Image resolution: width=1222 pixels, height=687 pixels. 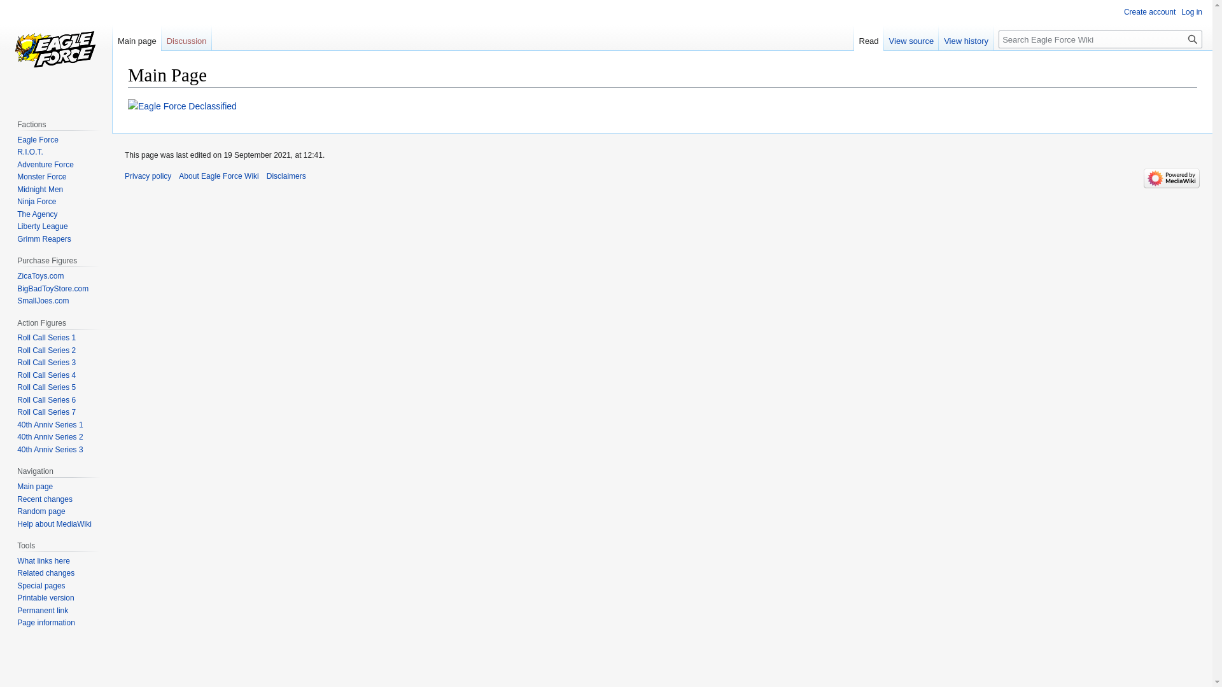 I want to click on ZicaToys.com, so click(x=41, y=276).